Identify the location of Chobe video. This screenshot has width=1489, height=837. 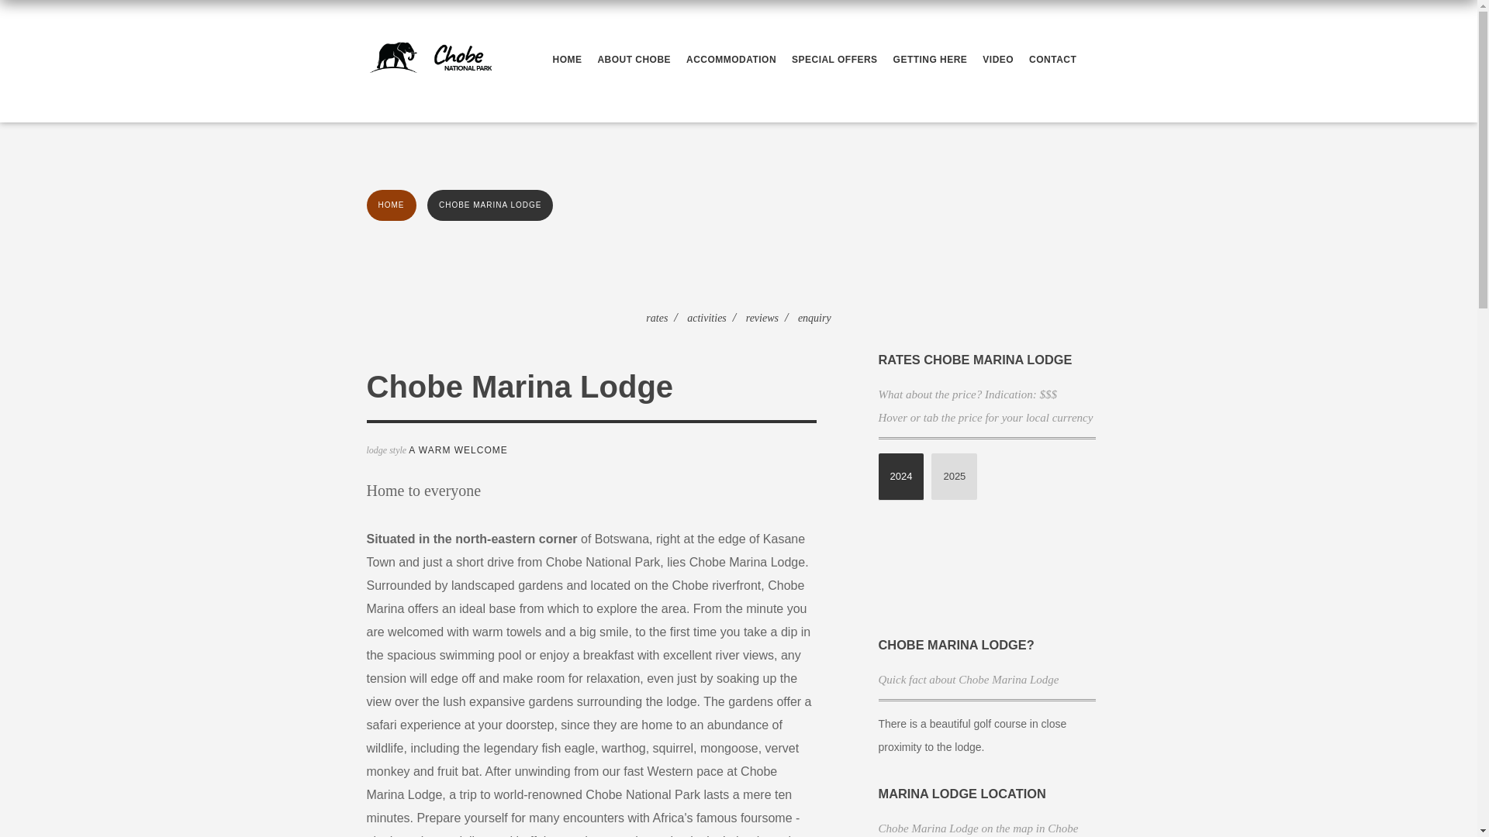
(1002, 59).